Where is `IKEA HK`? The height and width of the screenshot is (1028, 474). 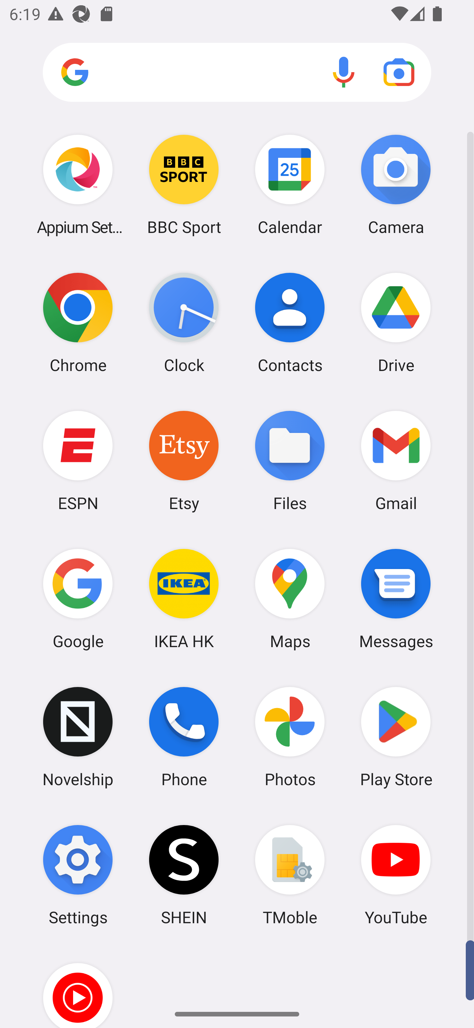
IKEA HK is located at coordinates (184, 599).